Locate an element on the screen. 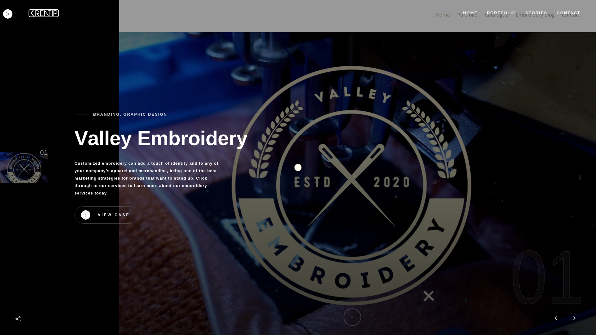 The width and height of the screenshot is (596, 335). Valley Embroidery is located at coordinates (161, 138).